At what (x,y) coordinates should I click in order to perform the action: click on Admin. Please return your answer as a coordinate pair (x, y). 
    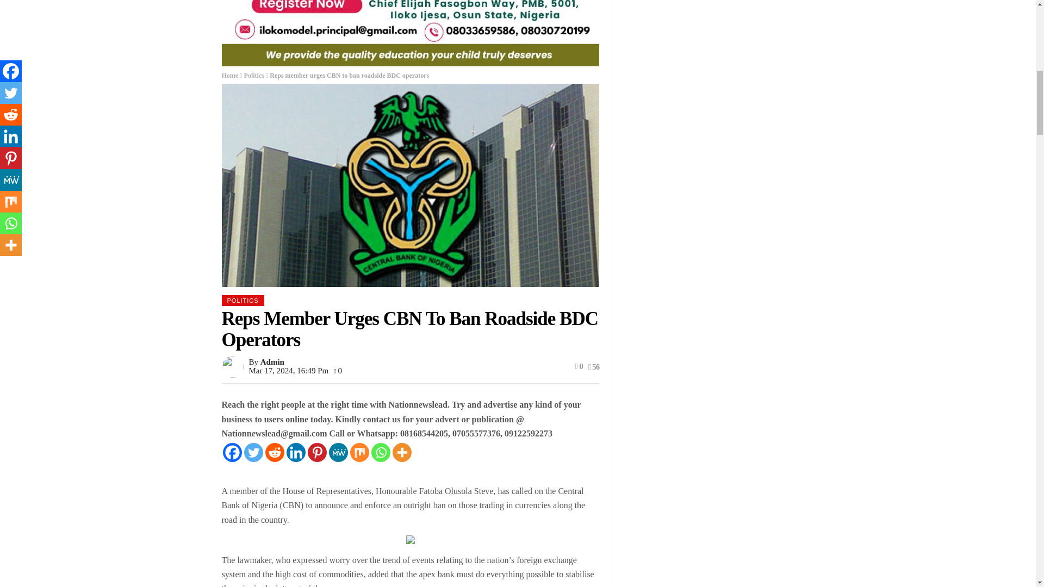
    Looking at the image, I should click on (272, 361).